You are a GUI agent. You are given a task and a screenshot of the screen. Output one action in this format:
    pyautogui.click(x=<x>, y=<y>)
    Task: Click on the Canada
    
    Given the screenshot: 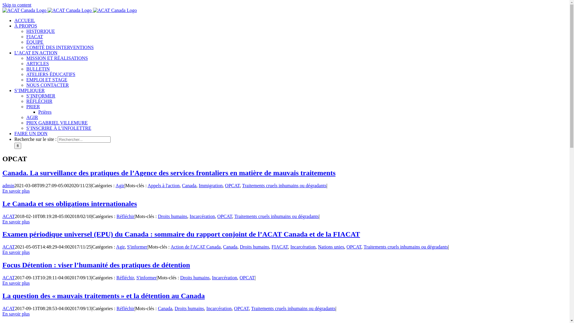 What is the action you would take?
    pyautogui.click(x=165, y=309)
    